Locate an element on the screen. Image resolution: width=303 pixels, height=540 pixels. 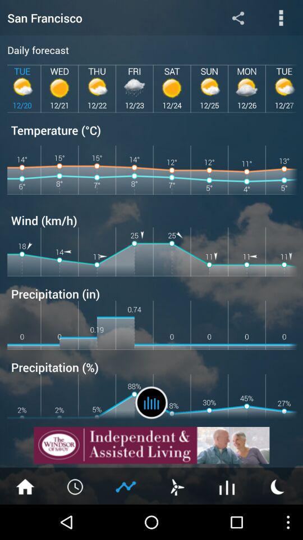
open wind speed information is located at coordinates (177, 486).